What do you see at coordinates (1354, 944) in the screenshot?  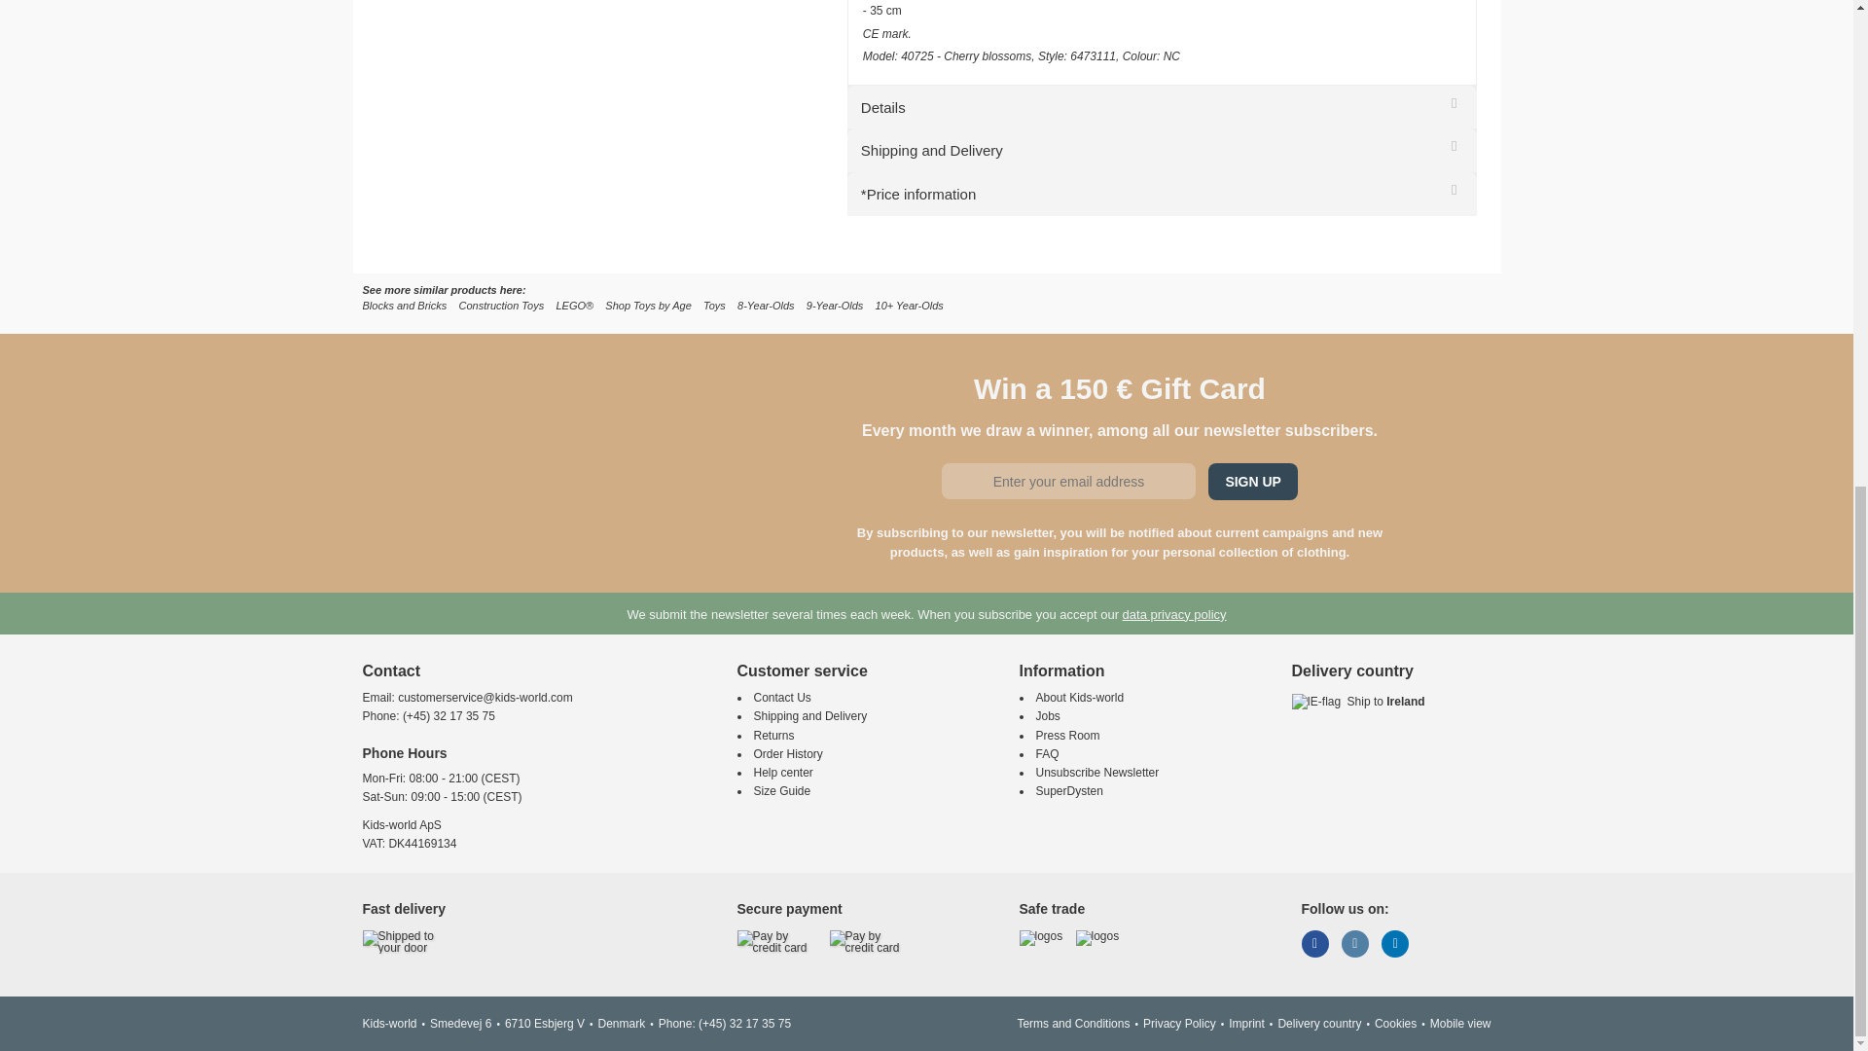 I see `Instagram` at bounding box center [1354, 944].